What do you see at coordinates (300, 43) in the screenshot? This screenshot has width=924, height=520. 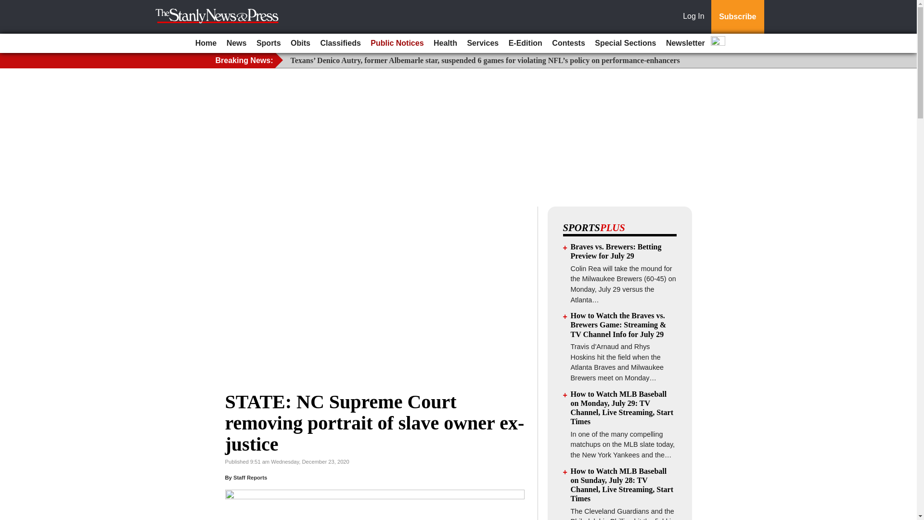 I see `Obits` at bounding box center [300, 43].